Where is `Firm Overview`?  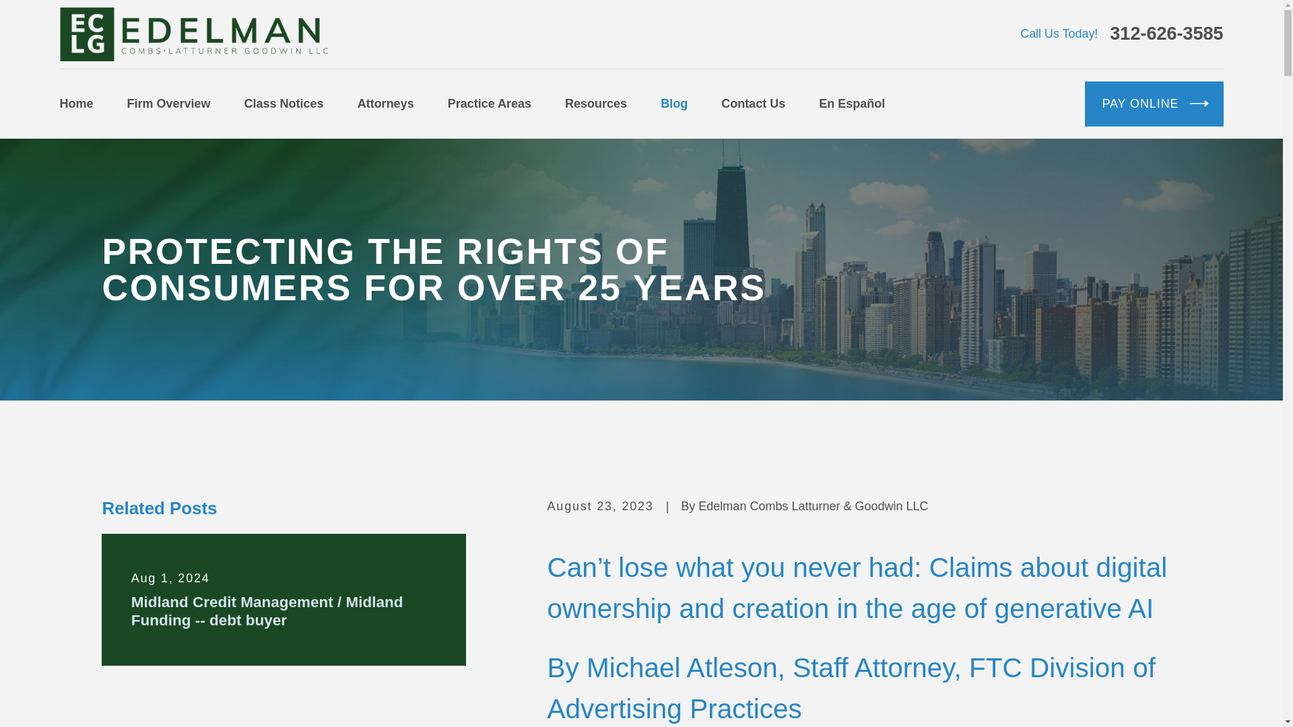 Firm Overview is located at coordinates (168, 104).